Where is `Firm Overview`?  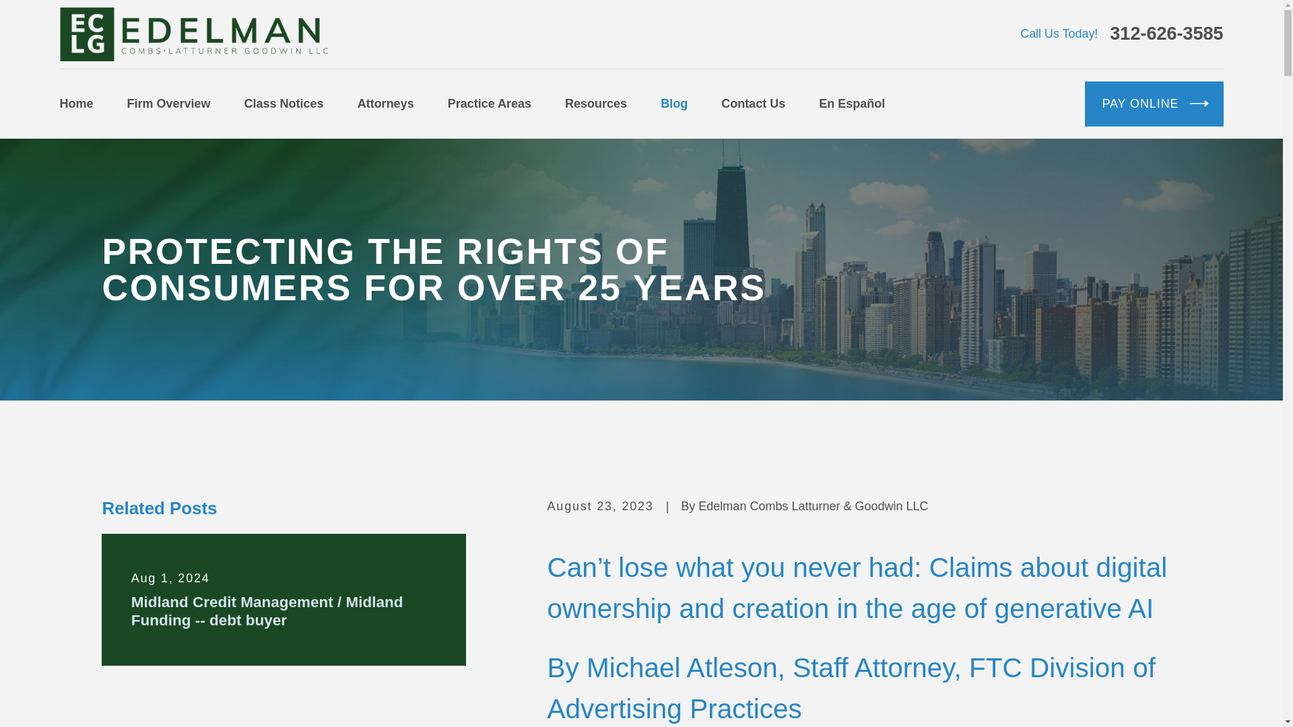 Firm Overview is located at coordinates (168, 104).